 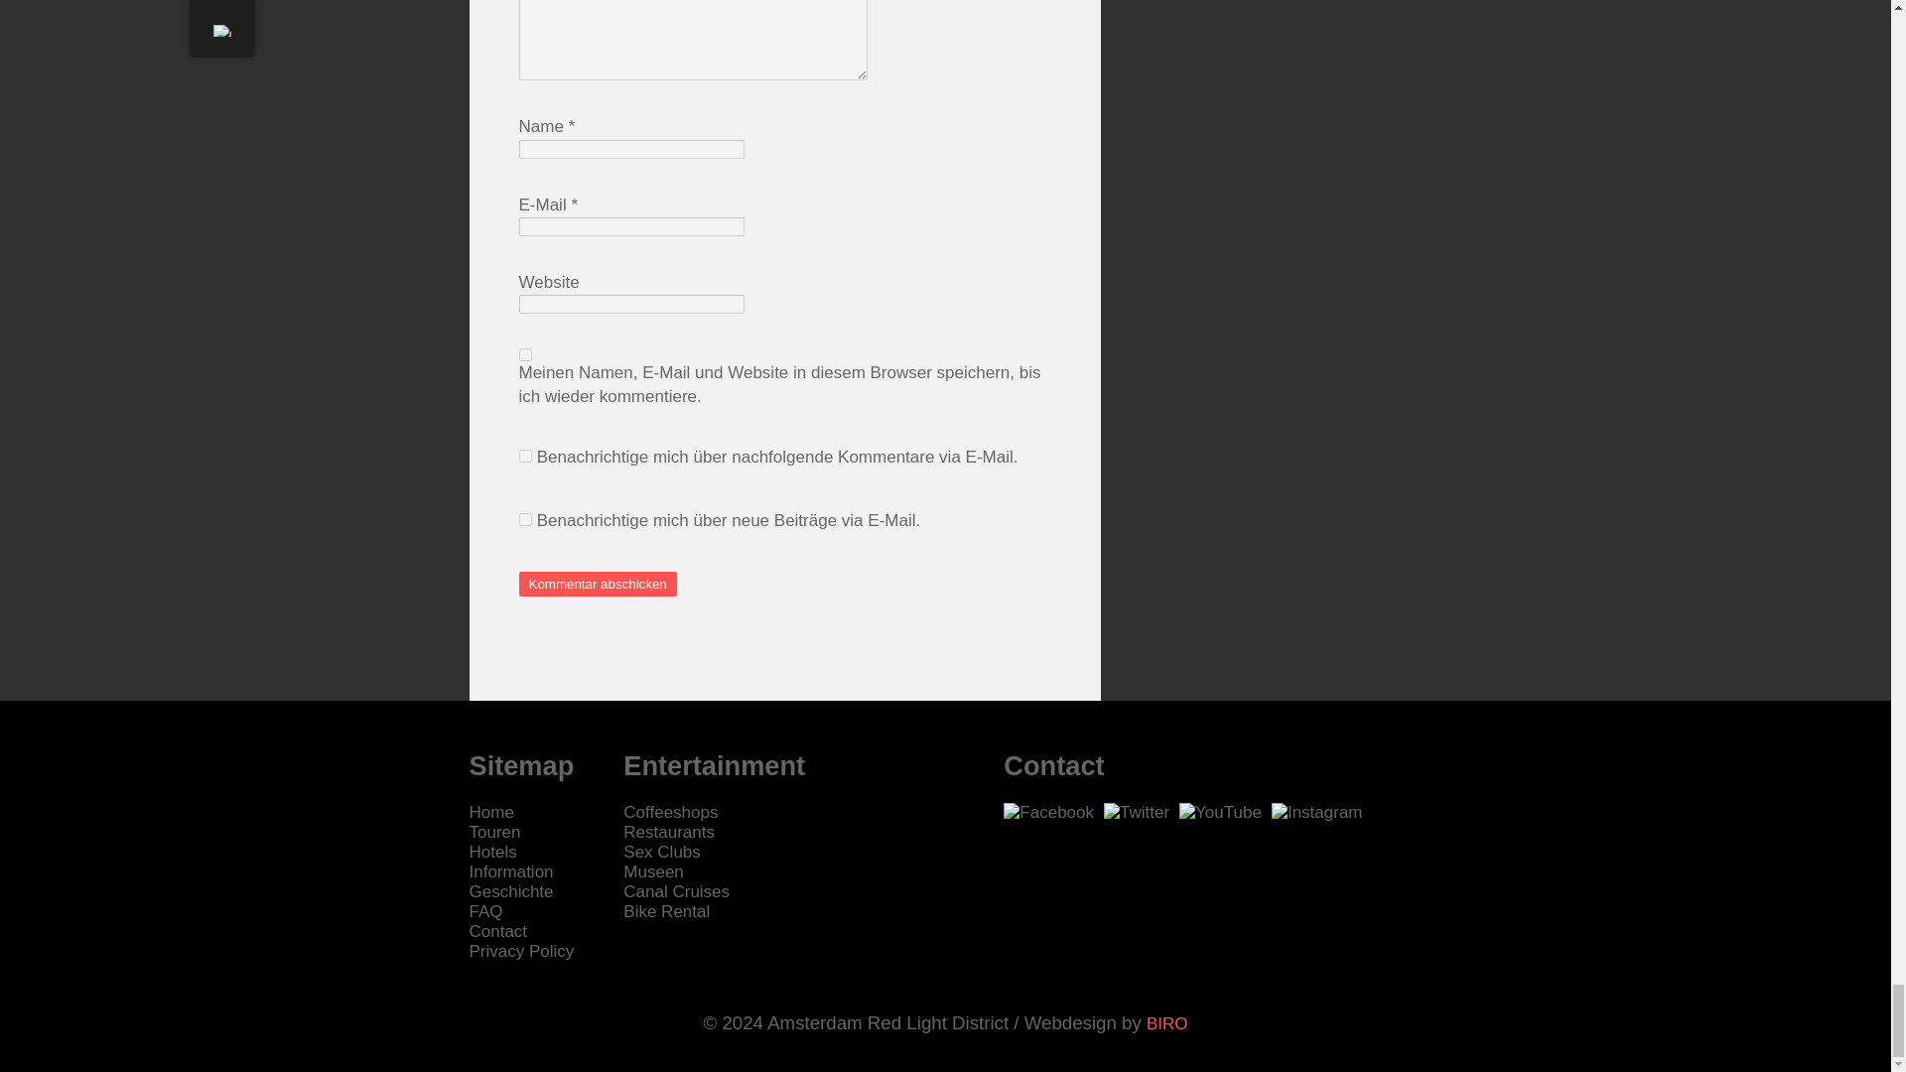 I want to click on subscribe, so click(x=524, y=455).